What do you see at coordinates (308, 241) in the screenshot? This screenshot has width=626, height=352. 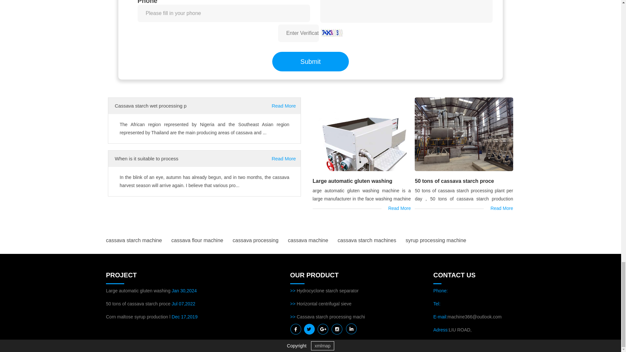 I see `cassava machine` at bounding box center [308, 241].